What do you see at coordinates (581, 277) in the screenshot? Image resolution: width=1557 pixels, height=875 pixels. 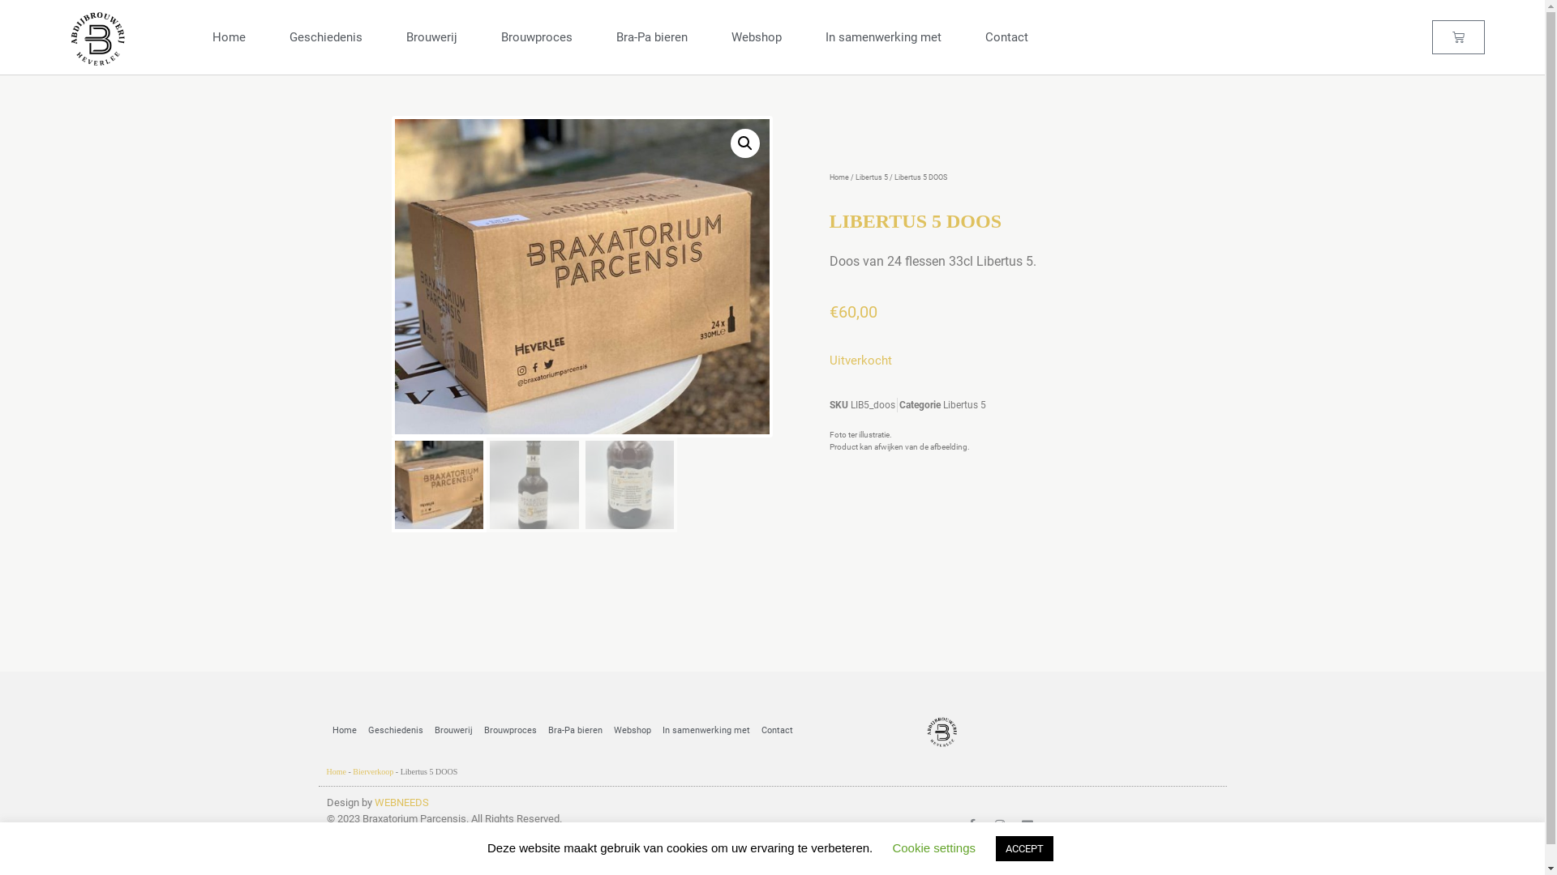 I see `Braxatorium_doos.jpeg` at bounding box center [581, 277].